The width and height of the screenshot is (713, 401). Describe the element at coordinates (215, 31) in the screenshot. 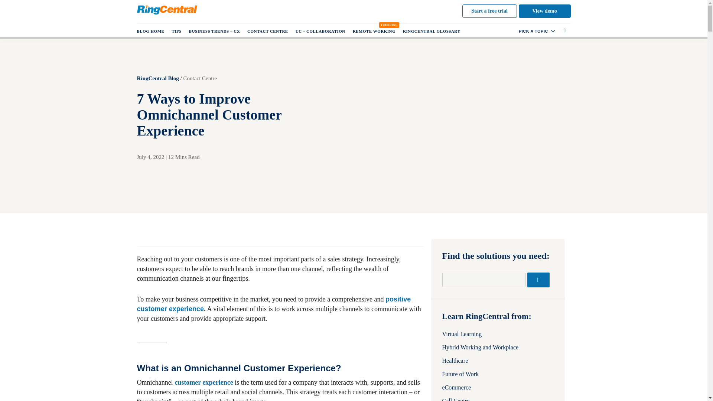

I see `Business Trends and Customer Experience` at that location.